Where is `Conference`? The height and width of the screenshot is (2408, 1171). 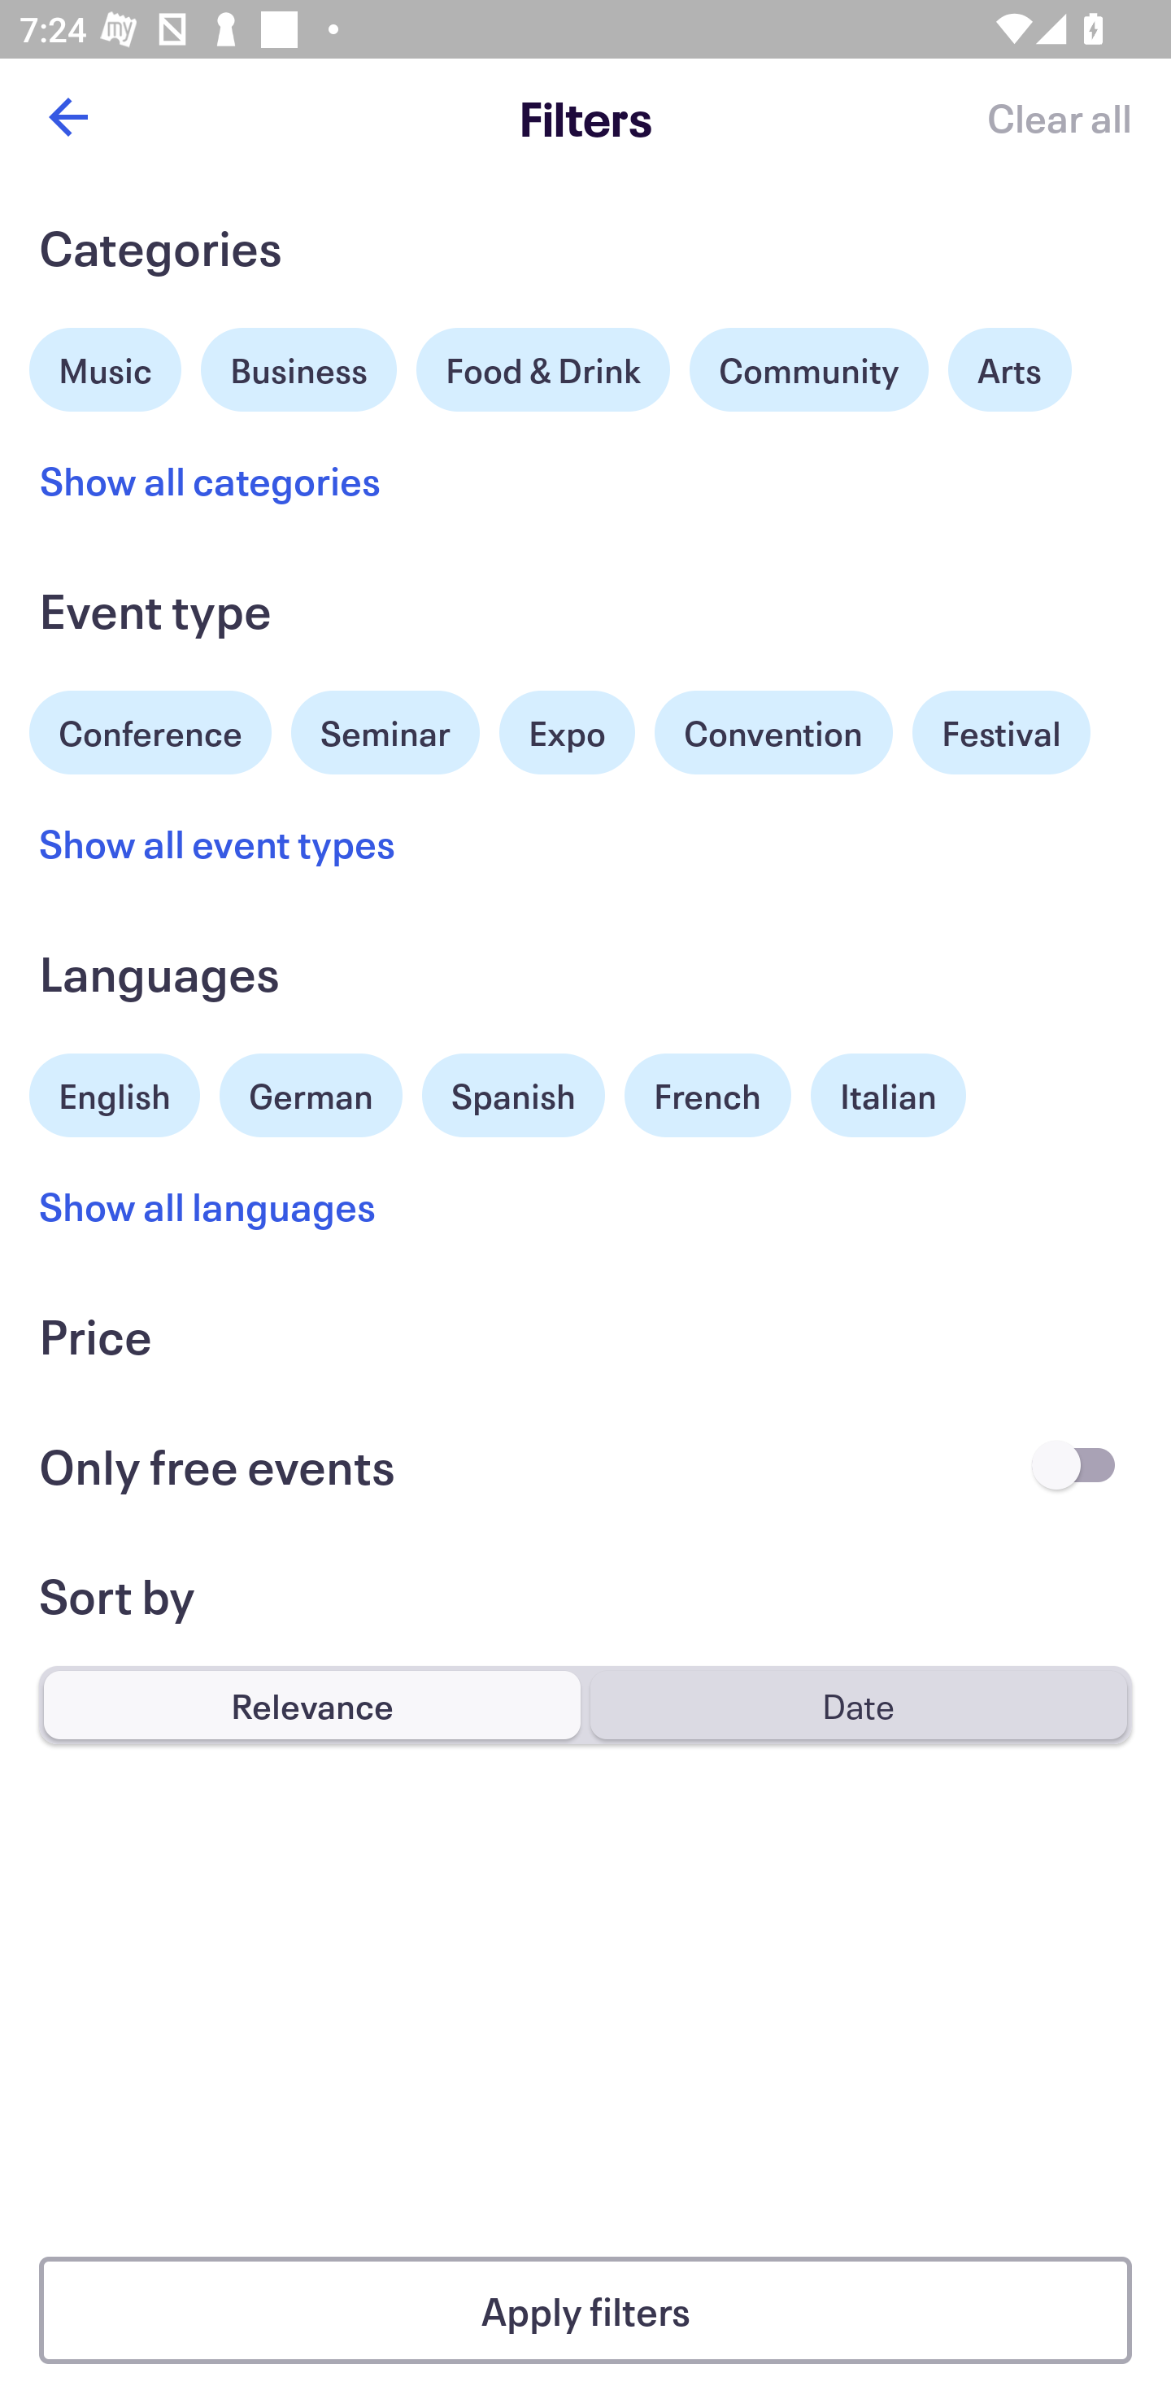
Conference is located at coordinates (150, 729).